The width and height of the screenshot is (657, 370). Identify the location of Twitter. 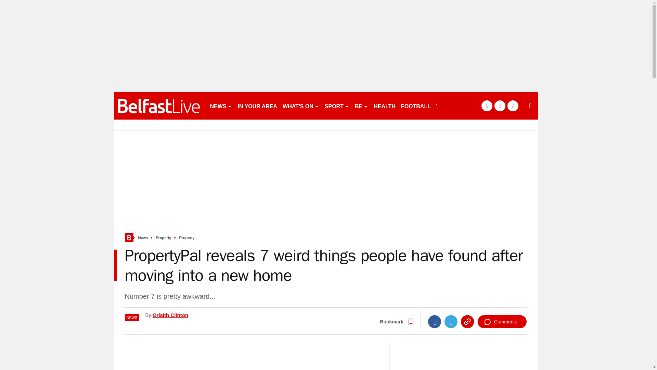
(451, 321).